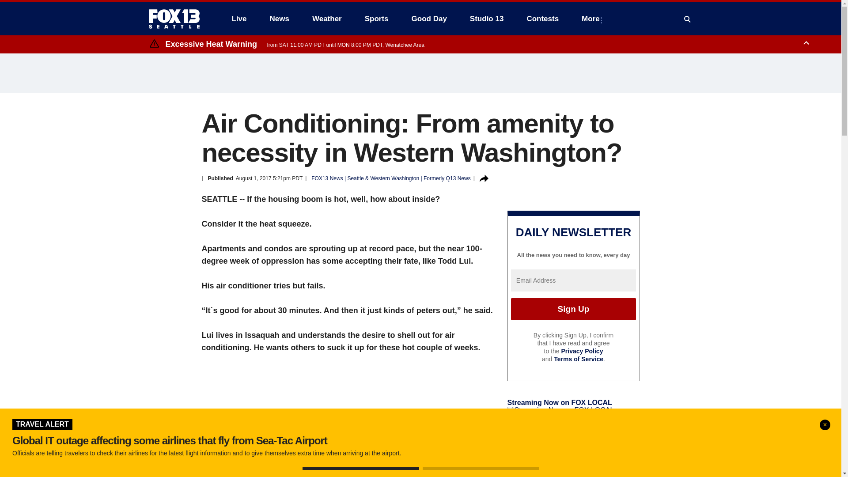  What do you see at coordinates (327, 19) in the screenshot?
I see `Weather` at bounding box center [327, 19].